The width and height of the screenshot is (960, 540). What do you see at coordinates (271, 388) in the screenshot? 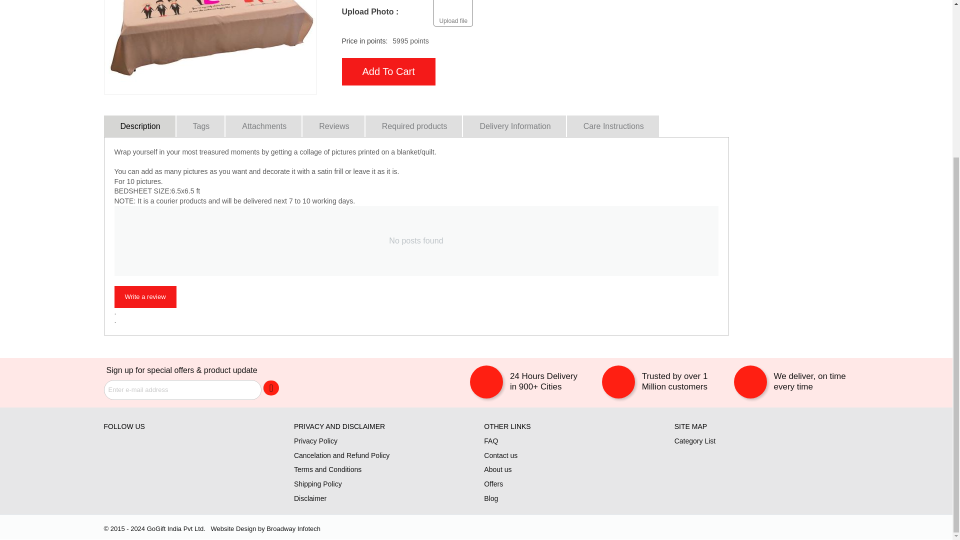
I see `Go` at bounding box center [271, 388].